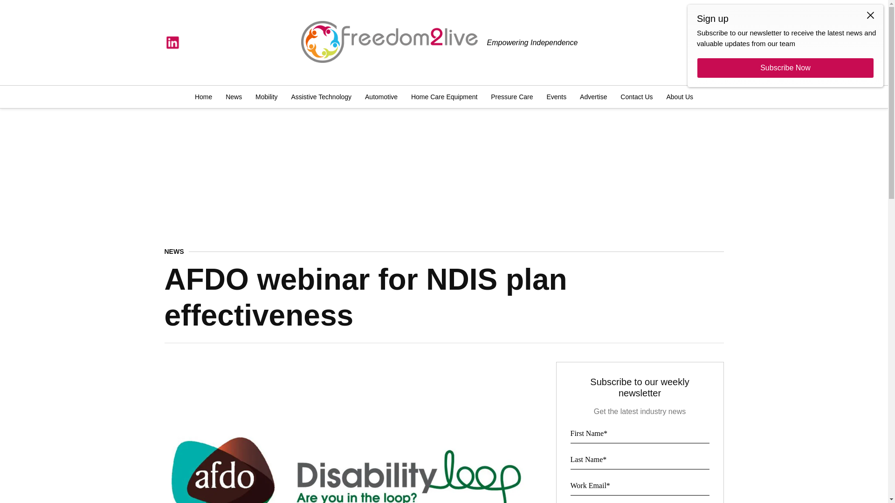  I want to click on linkedin, so click(172, 43).